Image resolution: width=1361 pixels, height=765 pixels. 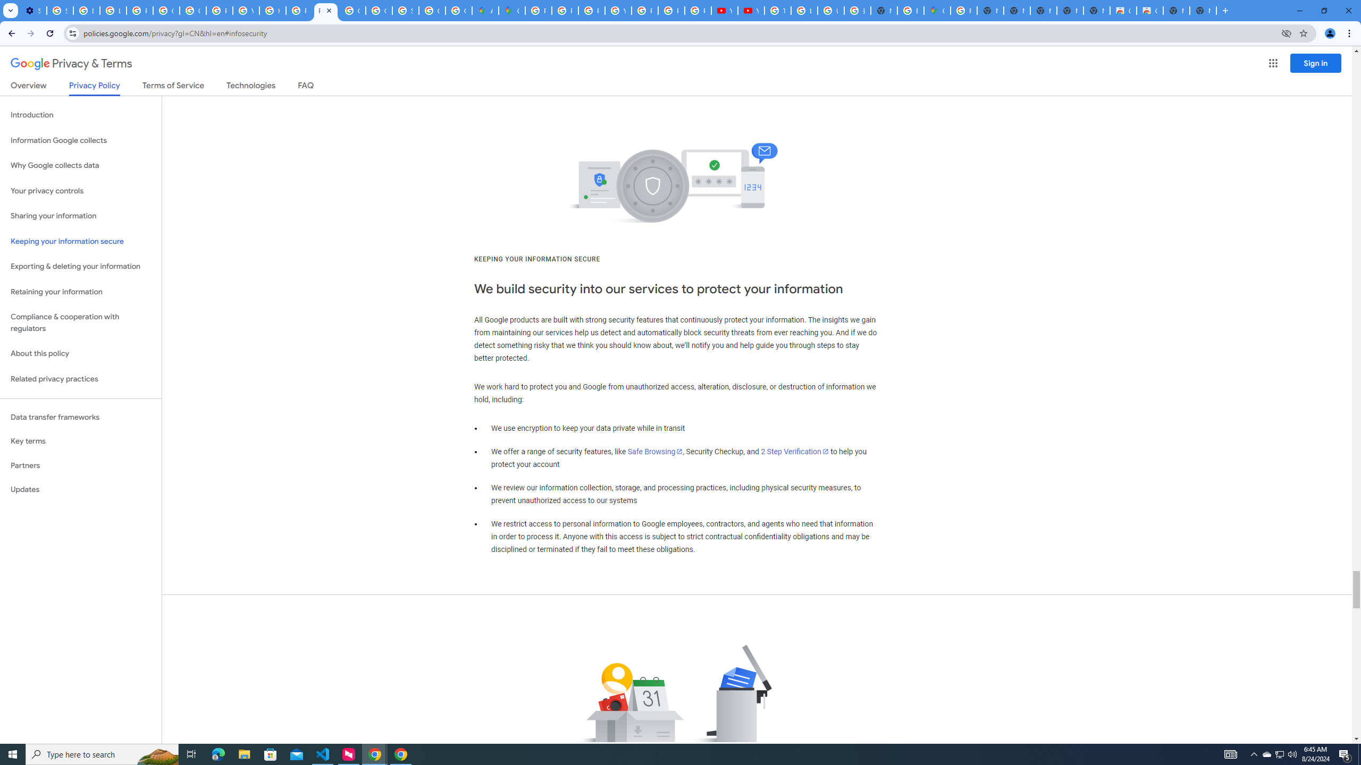 I want to click on Google Account Help, so click(x=193, y=11).